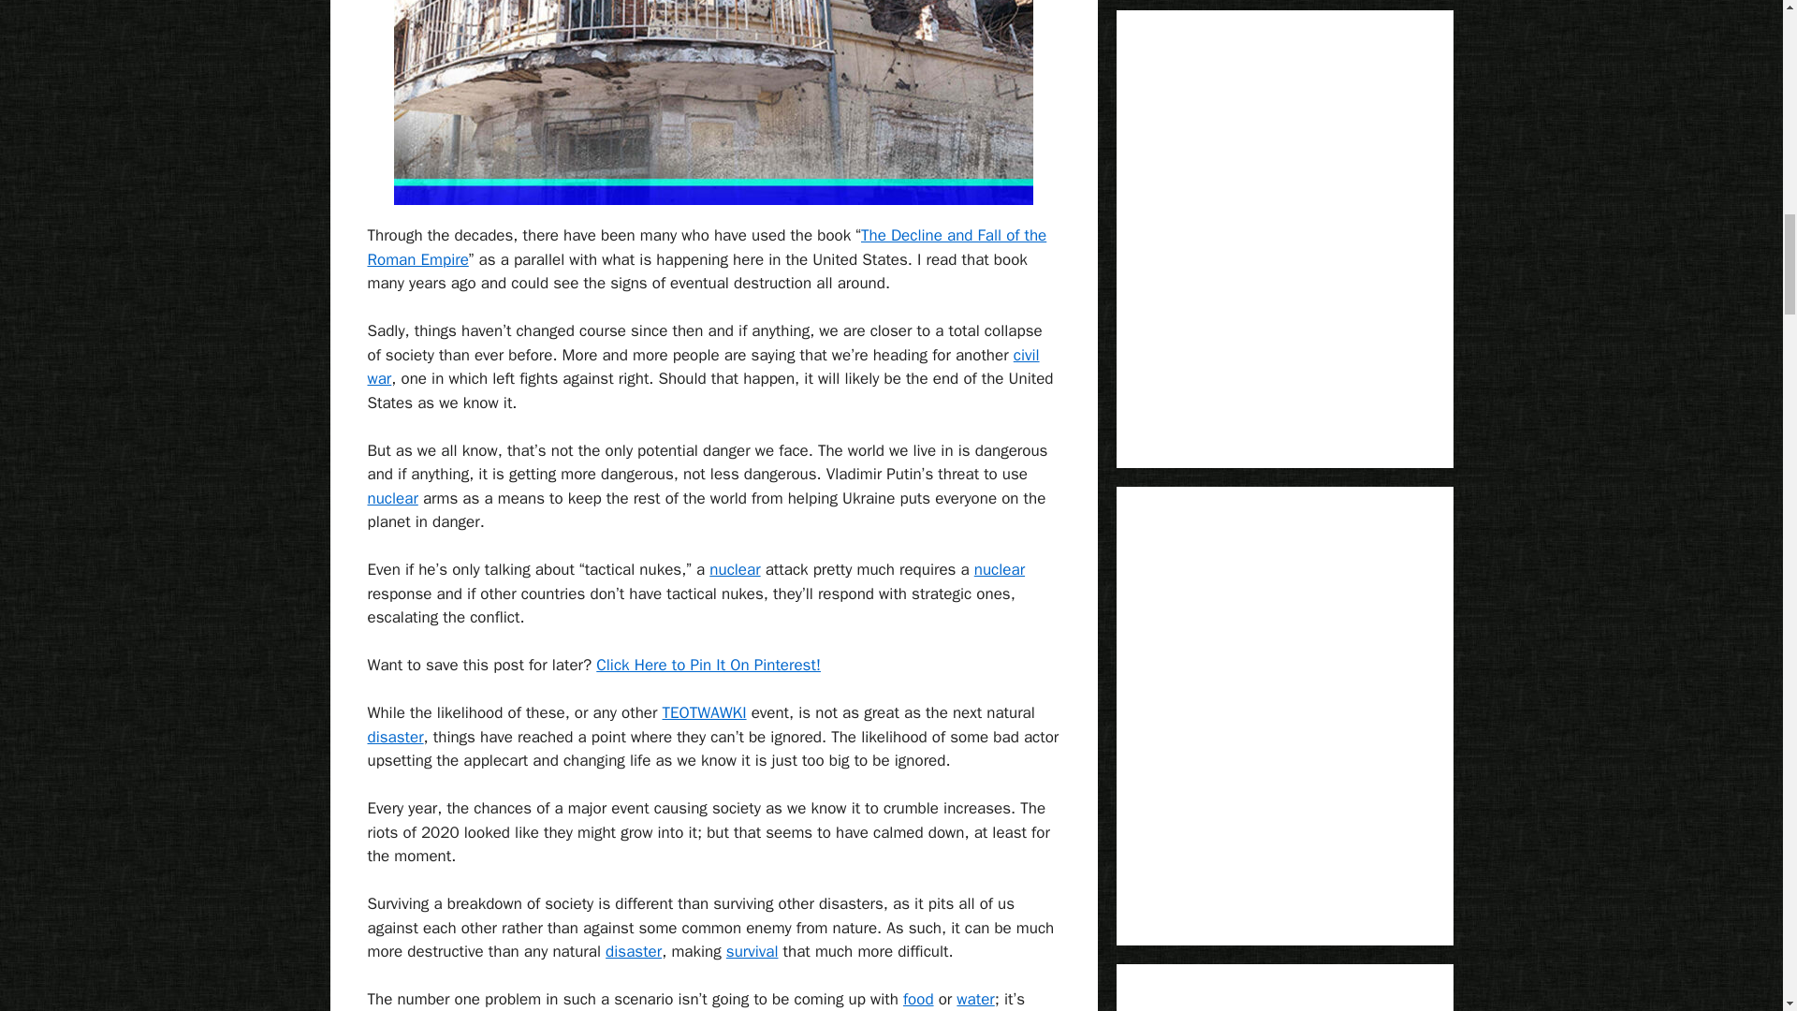 Image resolution: width=1797 pixels, height=1011 pixels. I want to click on Alive After Crisis auto, so click(633, 951).